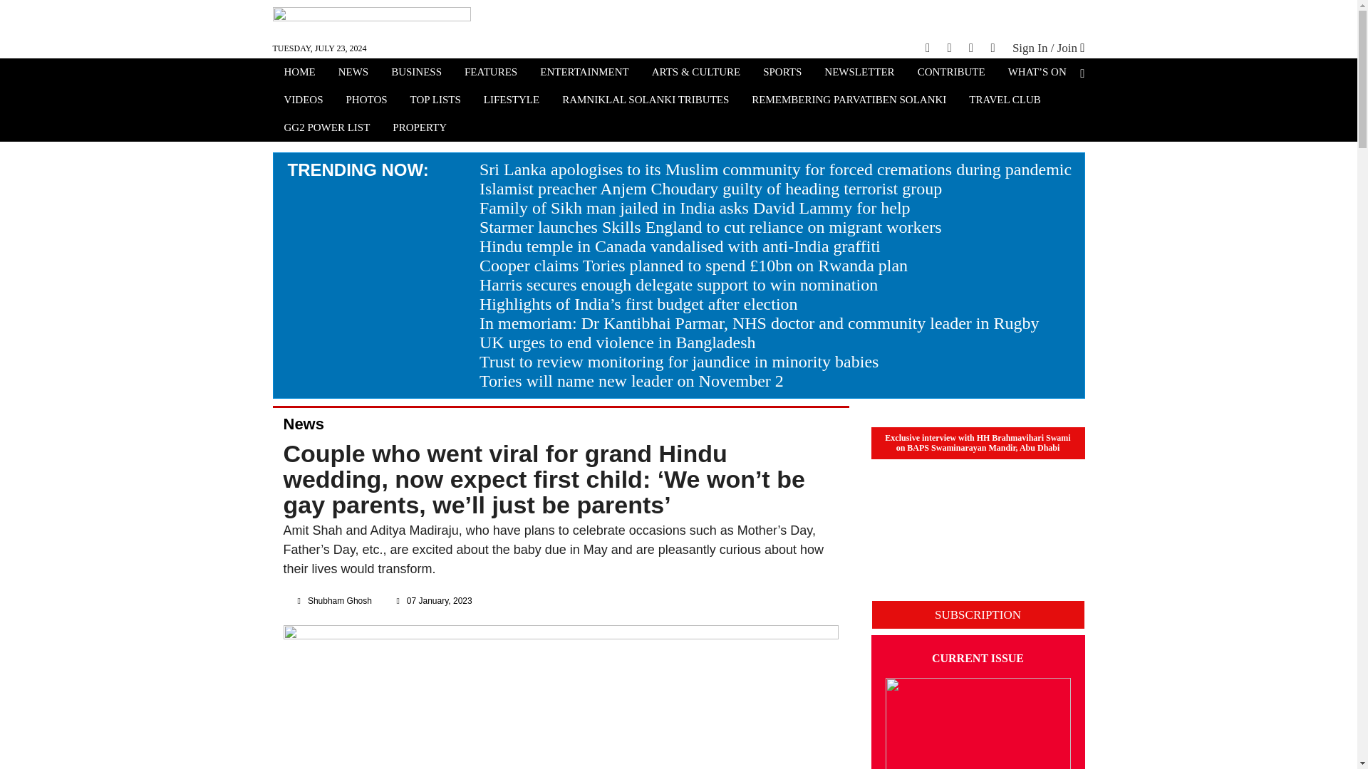  Describe the element at coordinates (353, 73) in the screenshot. I see `NEWS` at that location.